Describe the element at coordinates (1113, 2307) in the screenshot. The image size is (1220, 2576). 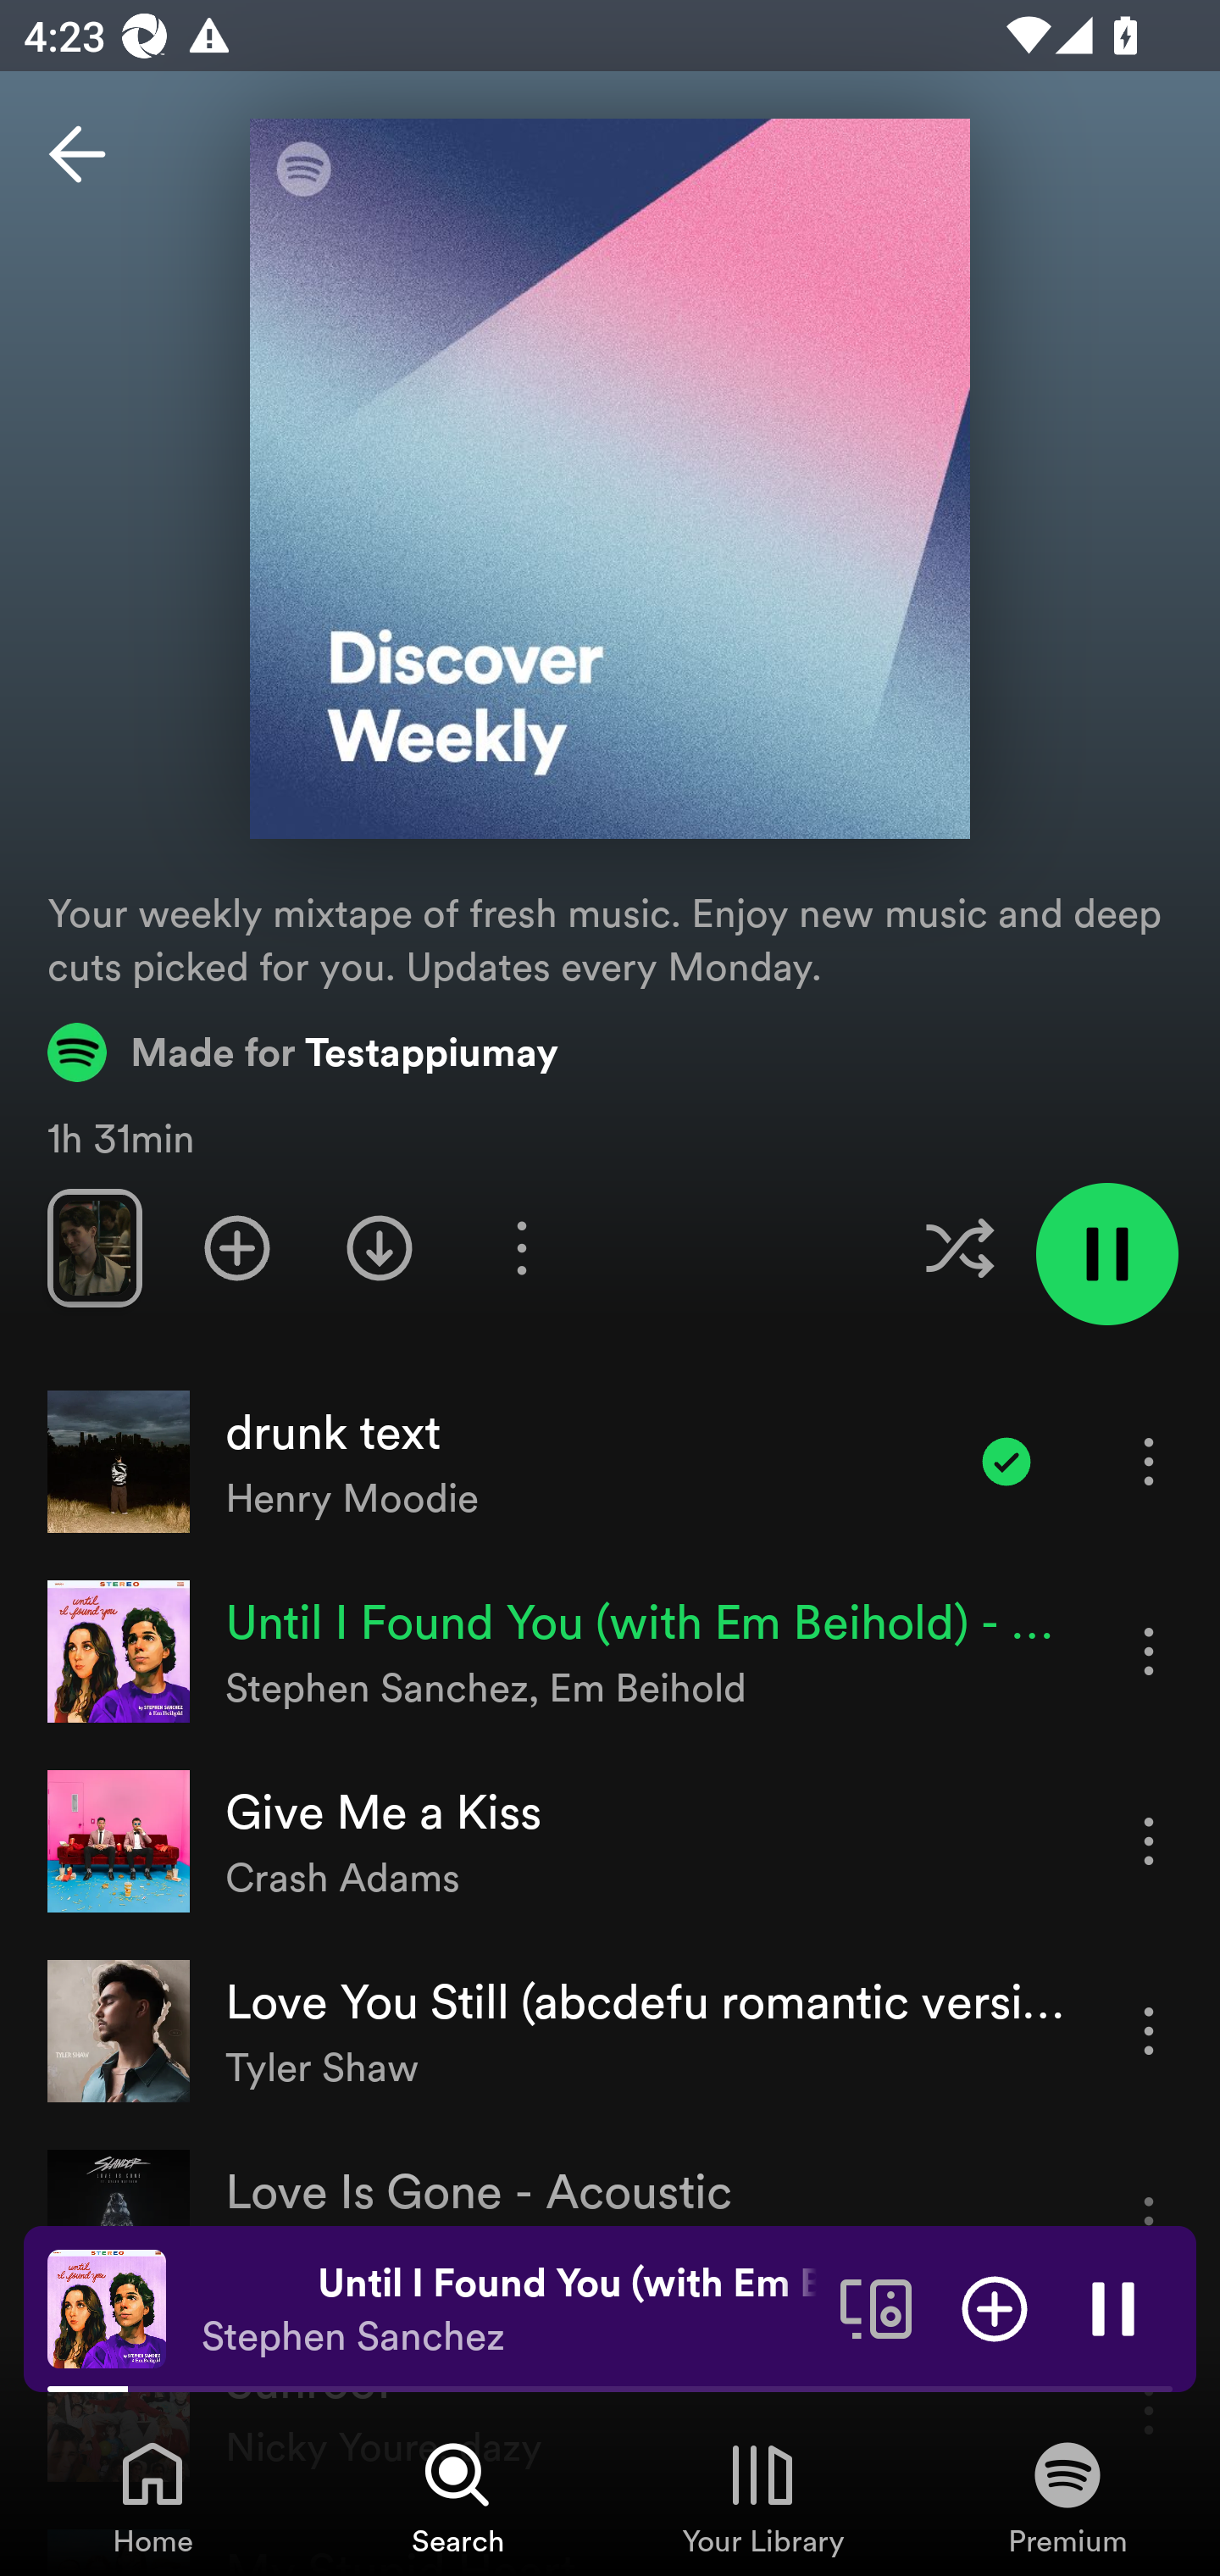
I see `Pause` at that location.